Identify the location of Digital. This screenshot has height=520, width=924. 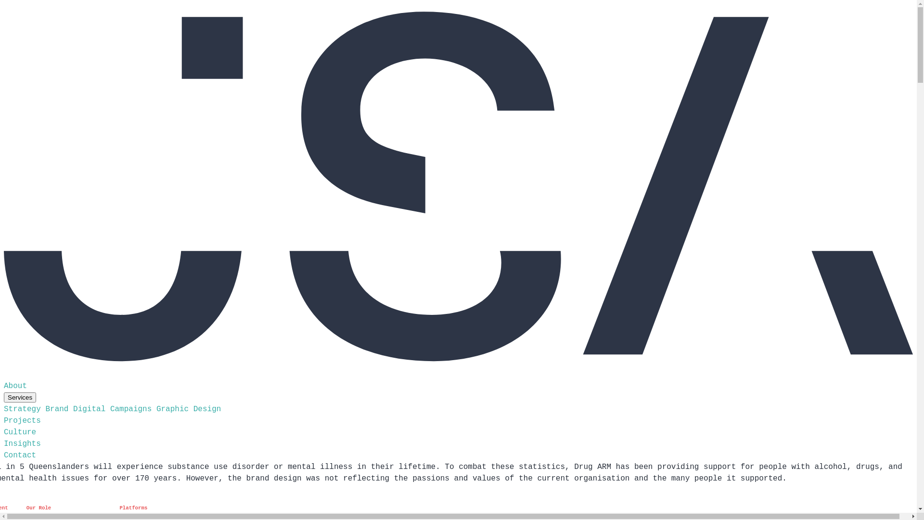
(90, 409).